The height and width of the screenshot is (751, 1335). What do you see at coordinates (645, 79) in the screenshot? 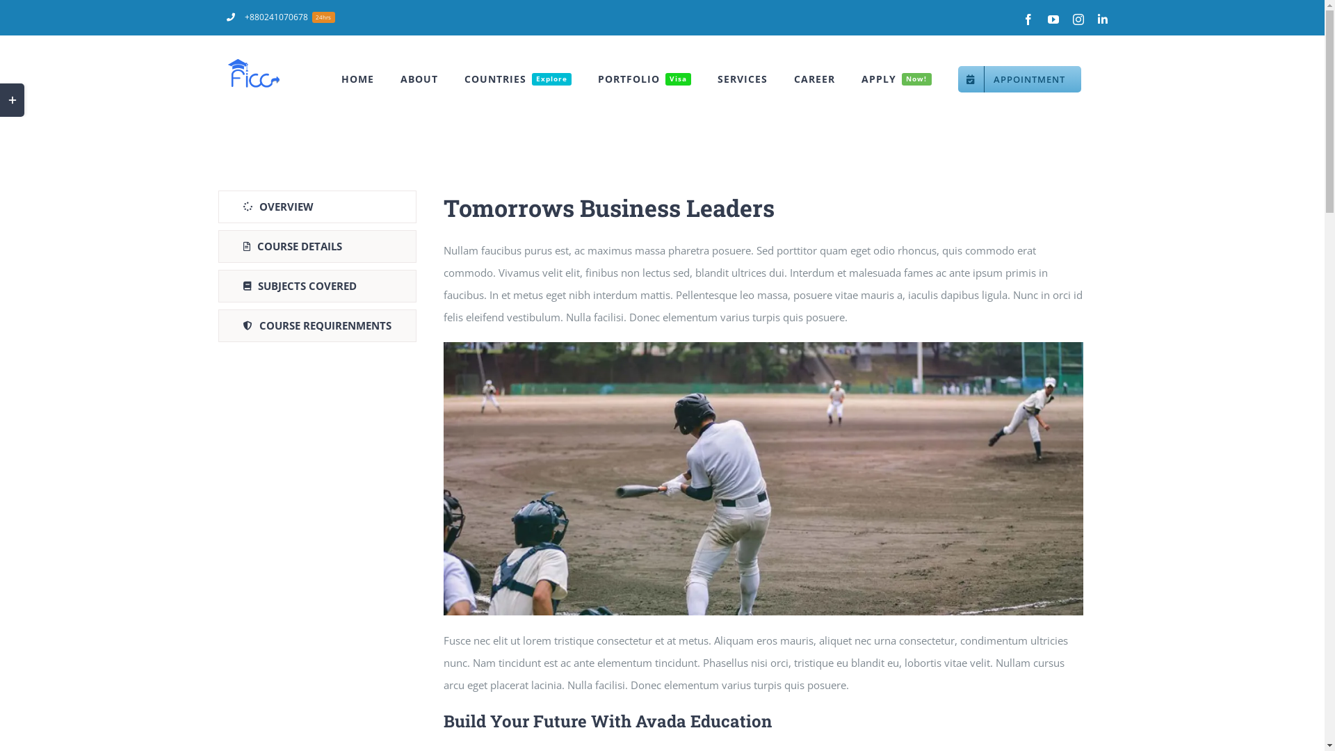
I see `PORTFOLIO
Visa` at bounding box center [645, 79].